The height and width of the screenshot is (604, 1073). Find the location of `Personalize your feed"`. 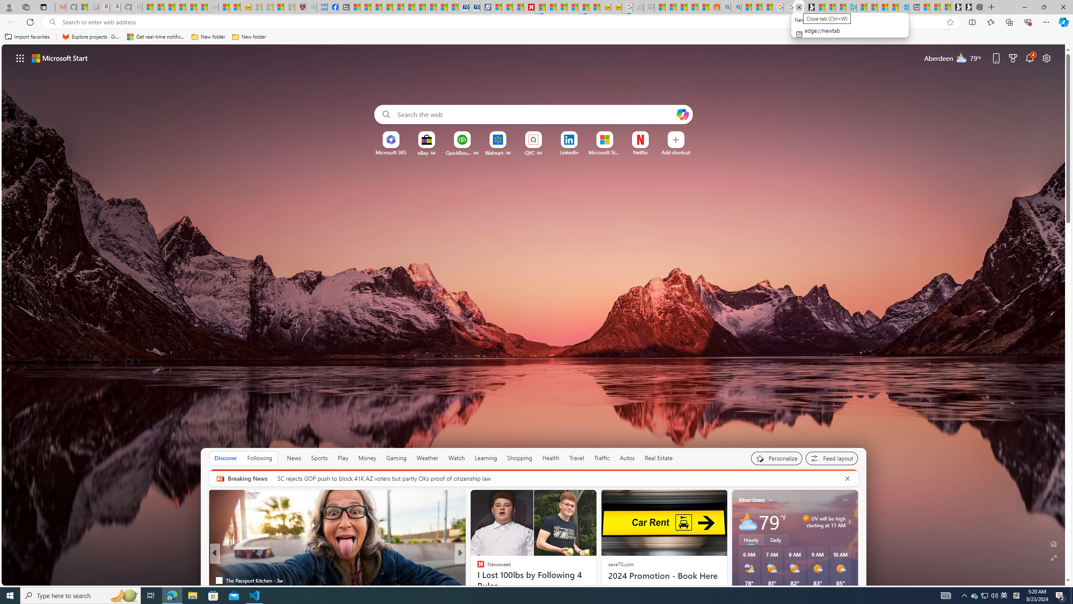

Personalize your feed" is located at coordinates (777, 458).